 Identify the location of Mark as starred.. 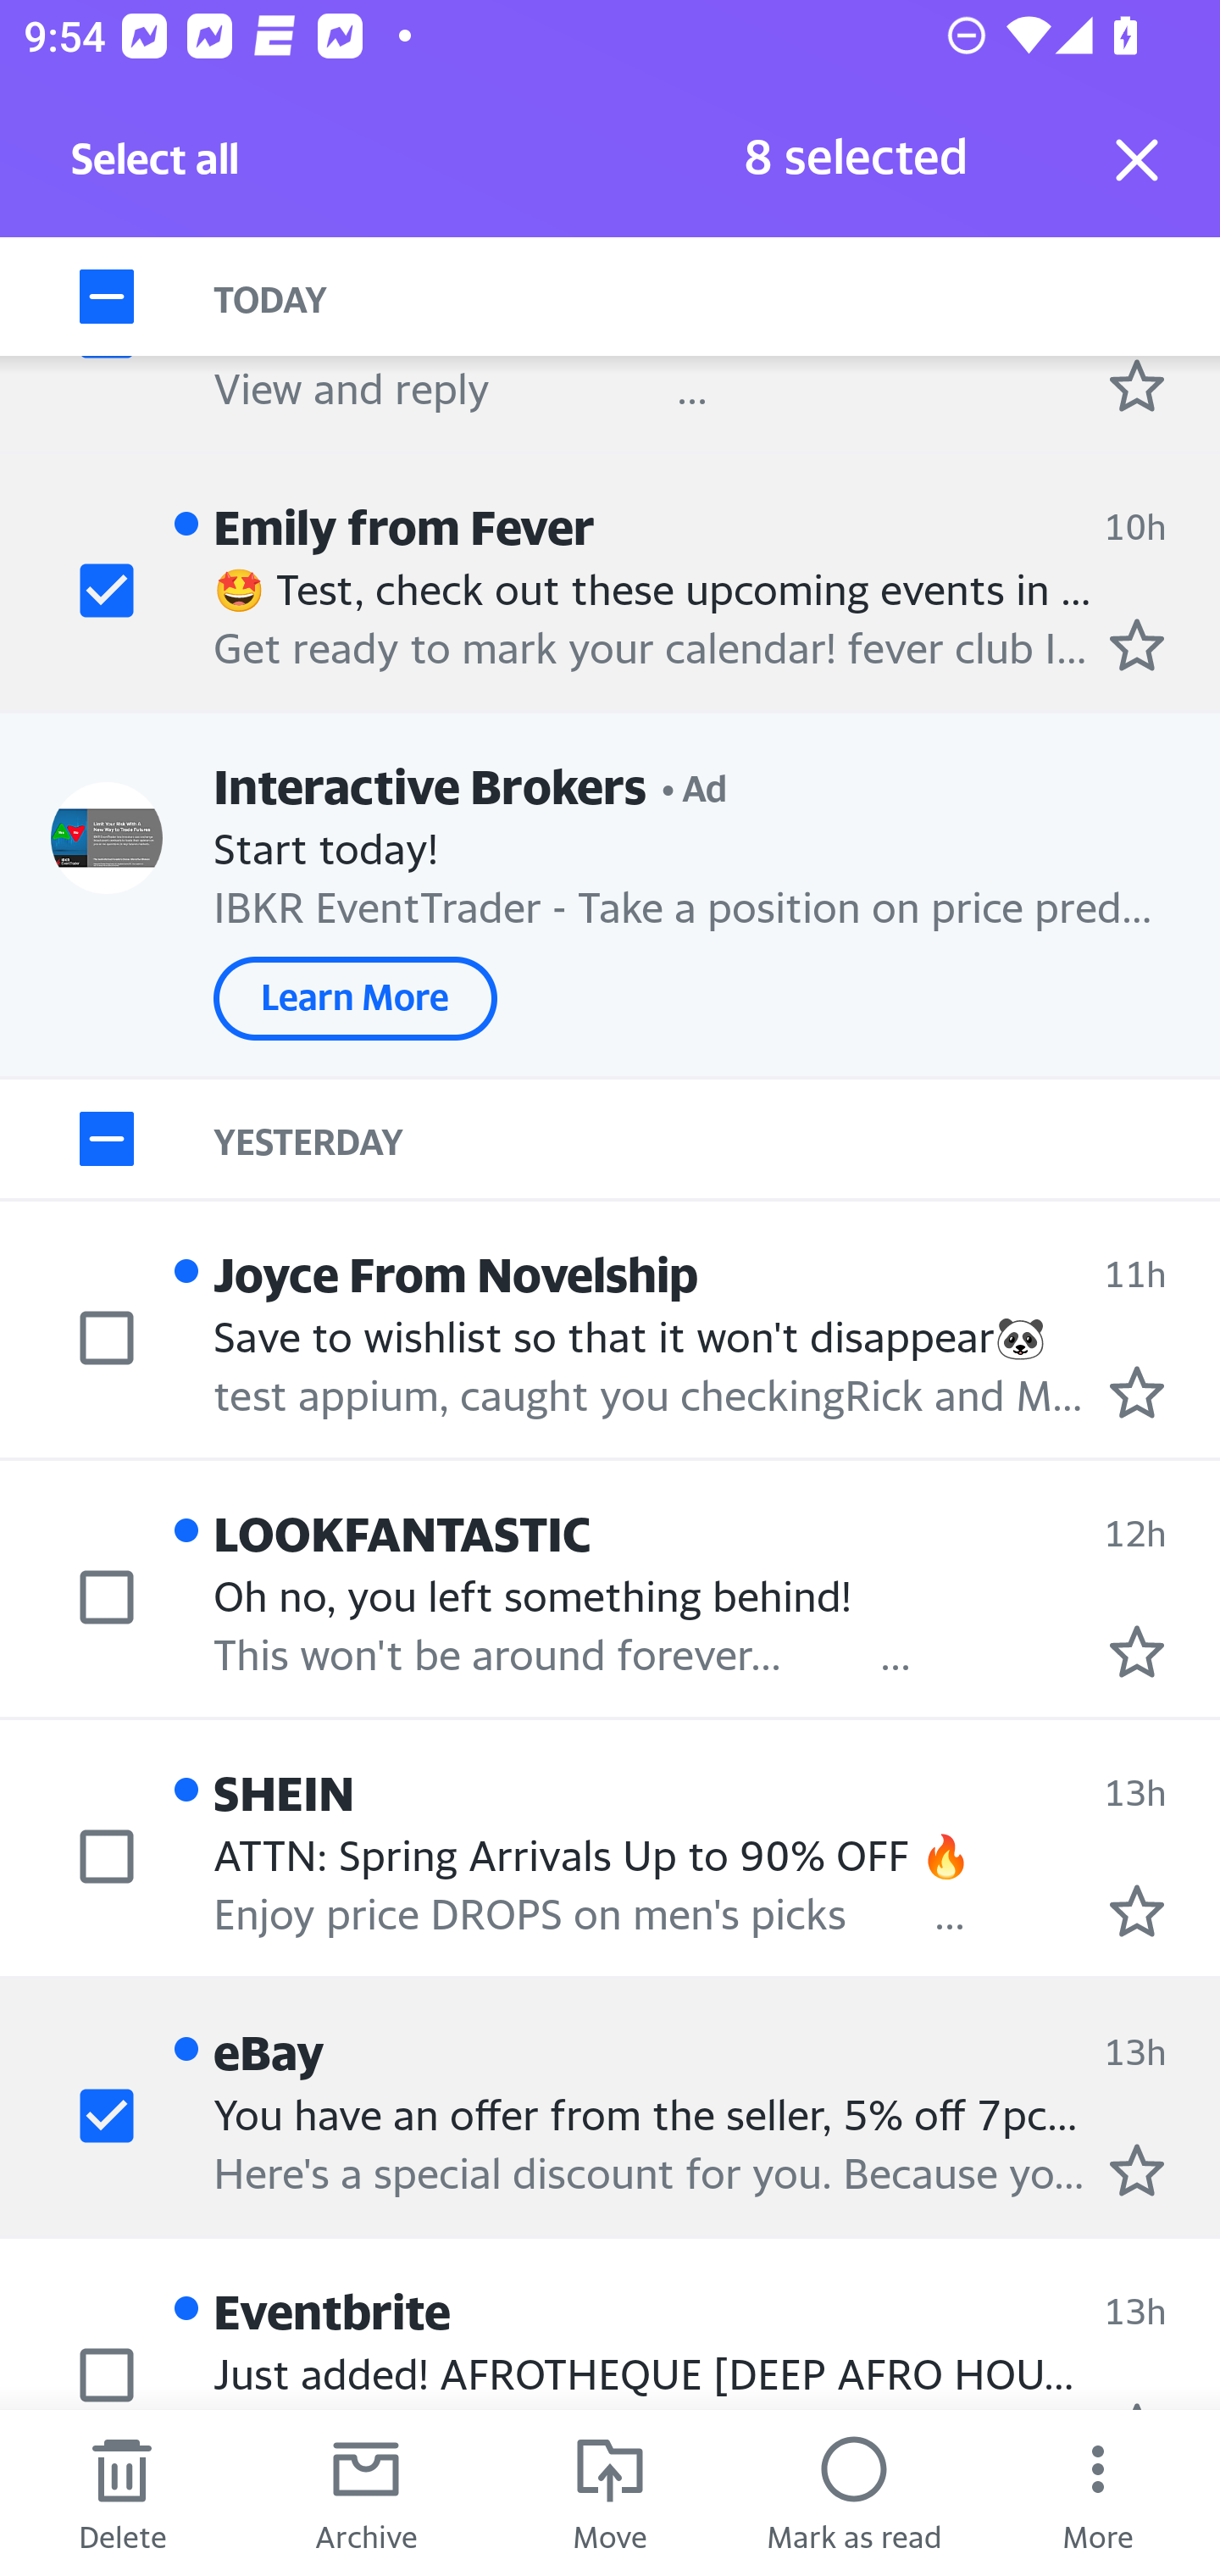
(1137, 385).